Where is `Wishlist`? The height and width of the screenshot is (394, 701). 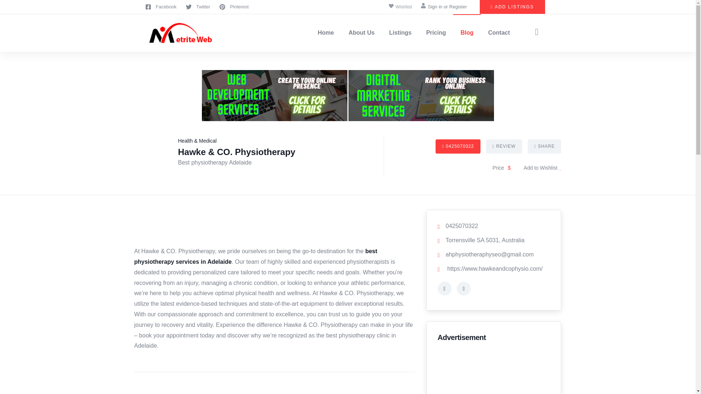
Wishlist is located at coordinates (400, 7).